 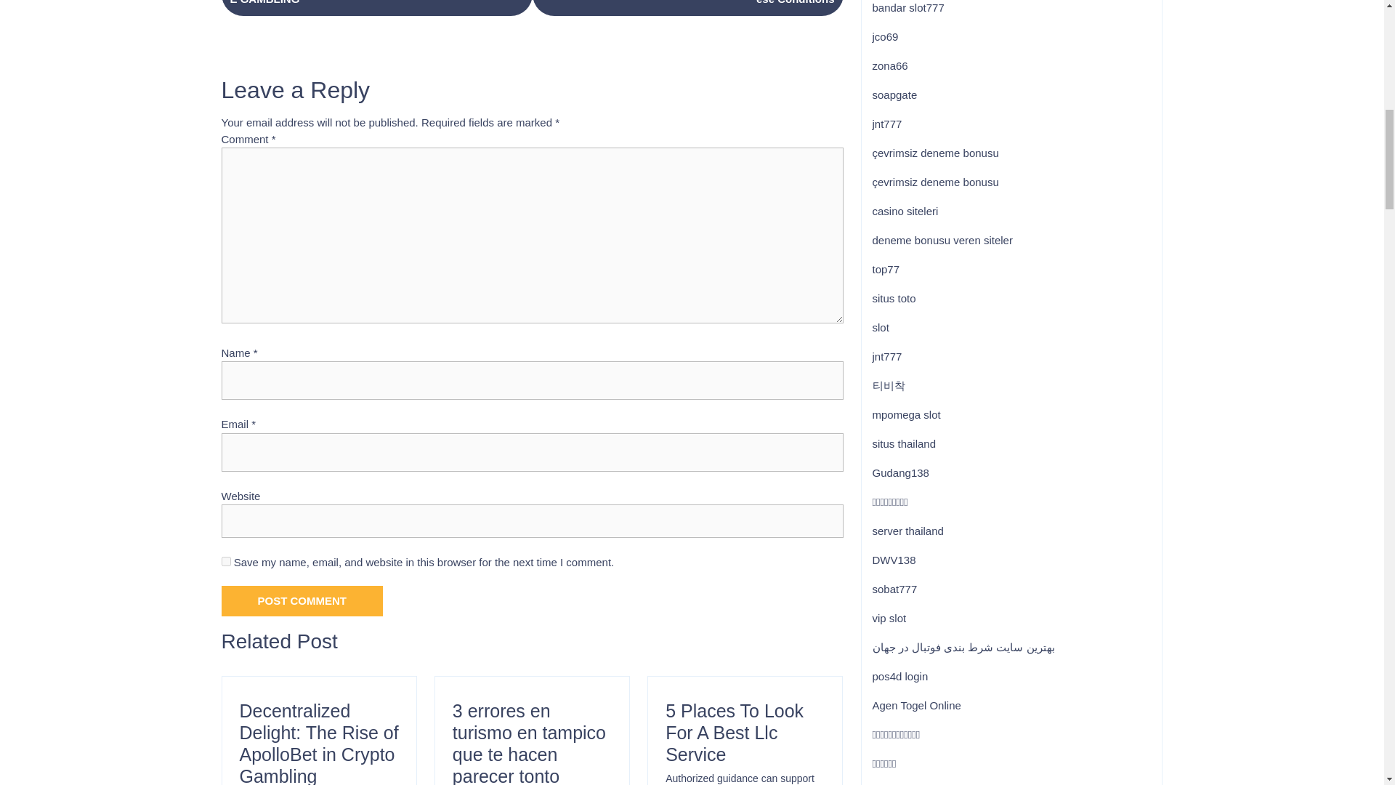 What do you see at coordinates (734, 733) in the screenshot?
I see `5 Places To Look For A Best Llc Service` at bounding box center [734, 733].